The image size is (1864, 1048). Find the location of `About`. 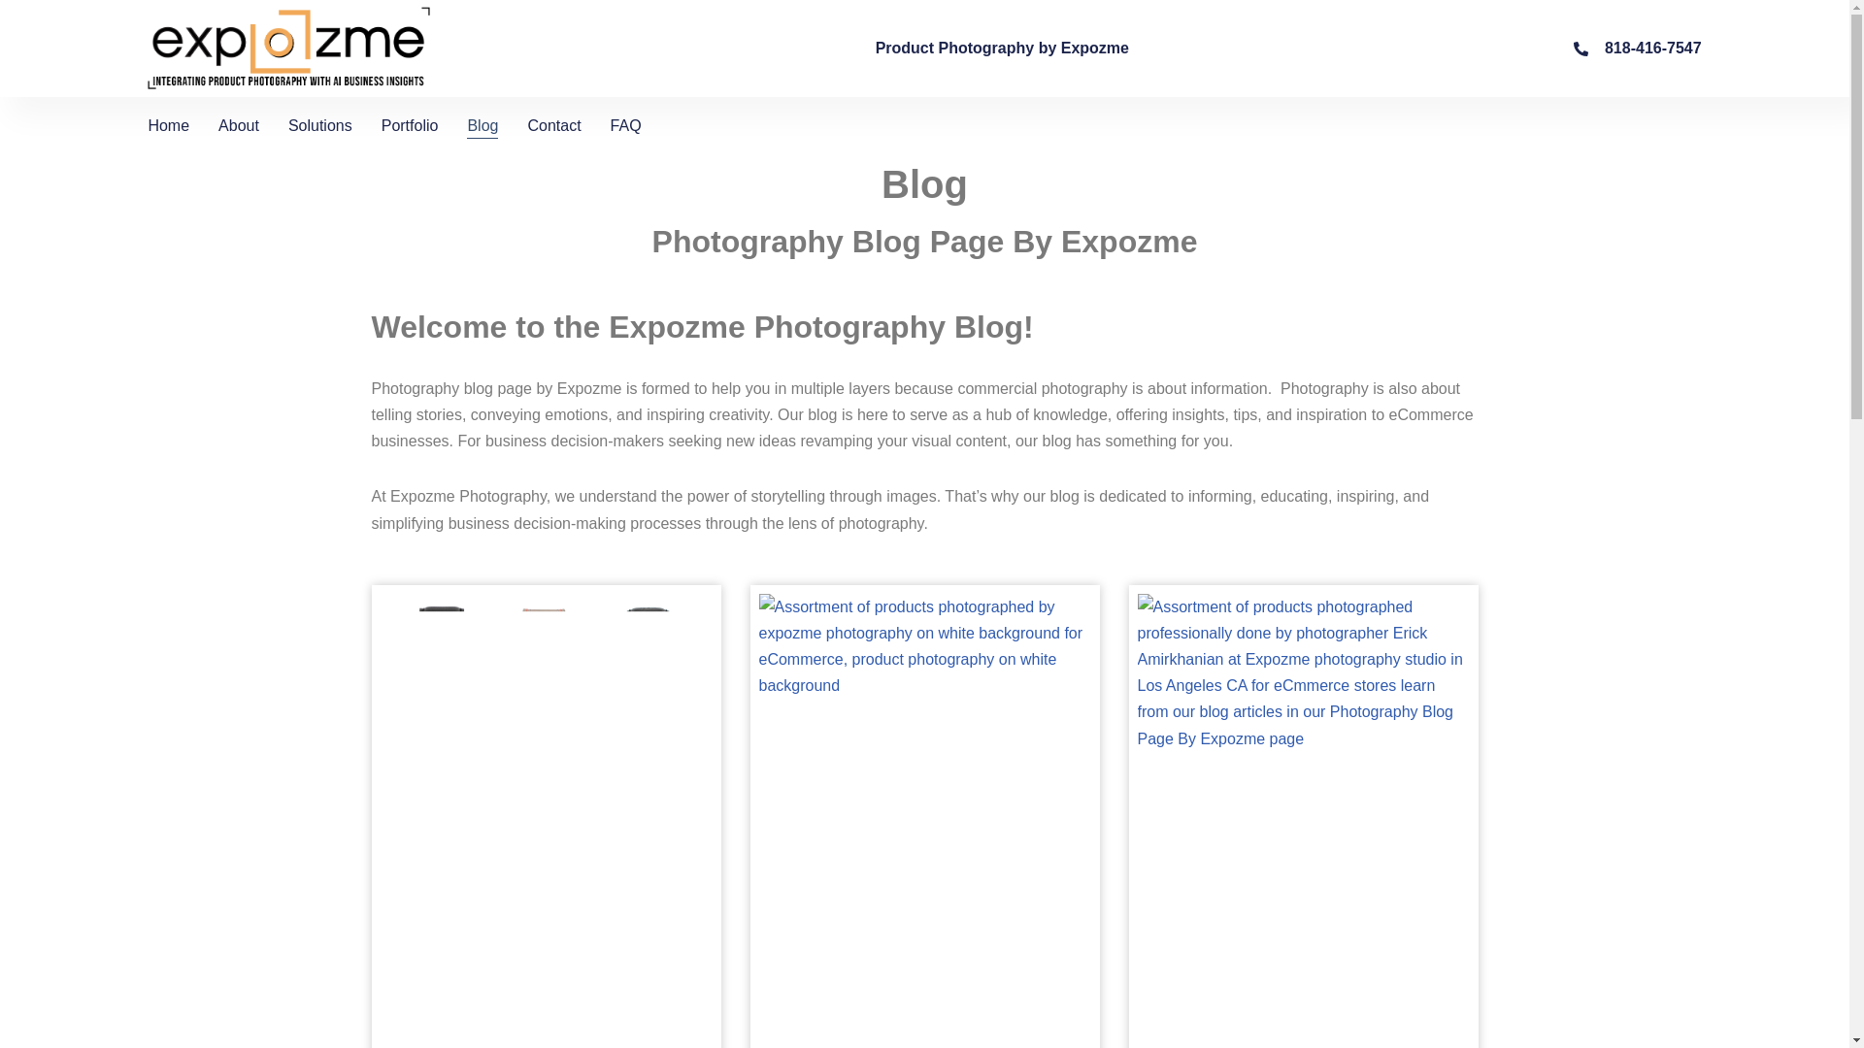

About is located at coordinates (238, 125).